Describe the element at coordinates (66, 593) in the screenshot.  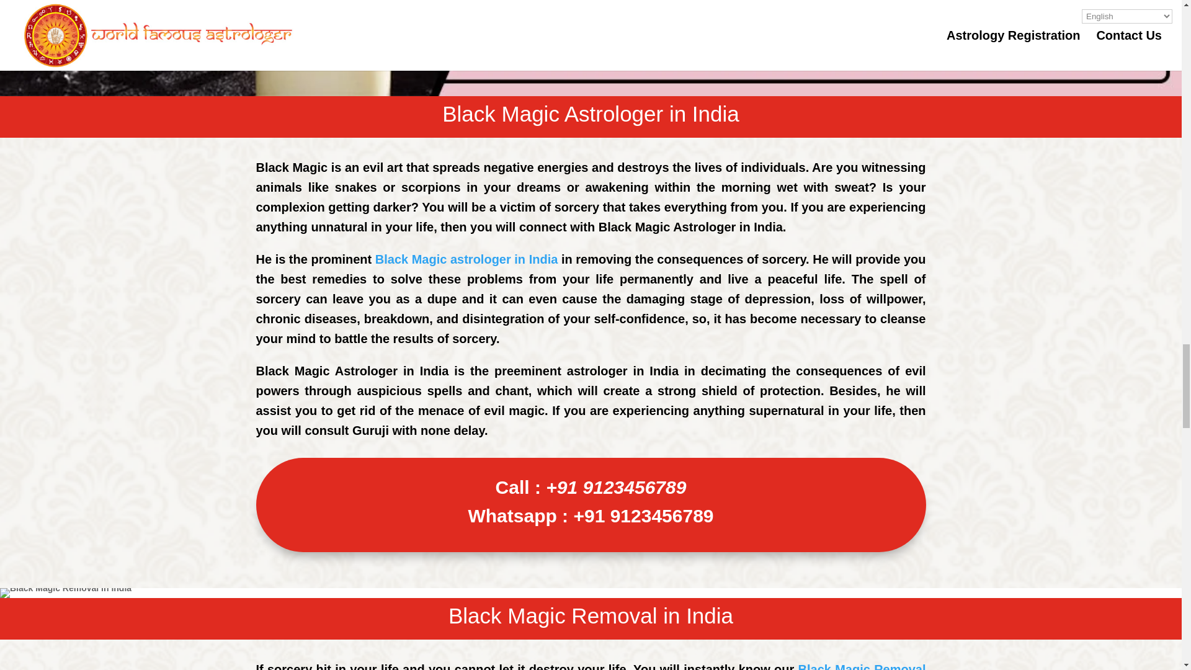
I see `Black Magic Removal in India` at that location.